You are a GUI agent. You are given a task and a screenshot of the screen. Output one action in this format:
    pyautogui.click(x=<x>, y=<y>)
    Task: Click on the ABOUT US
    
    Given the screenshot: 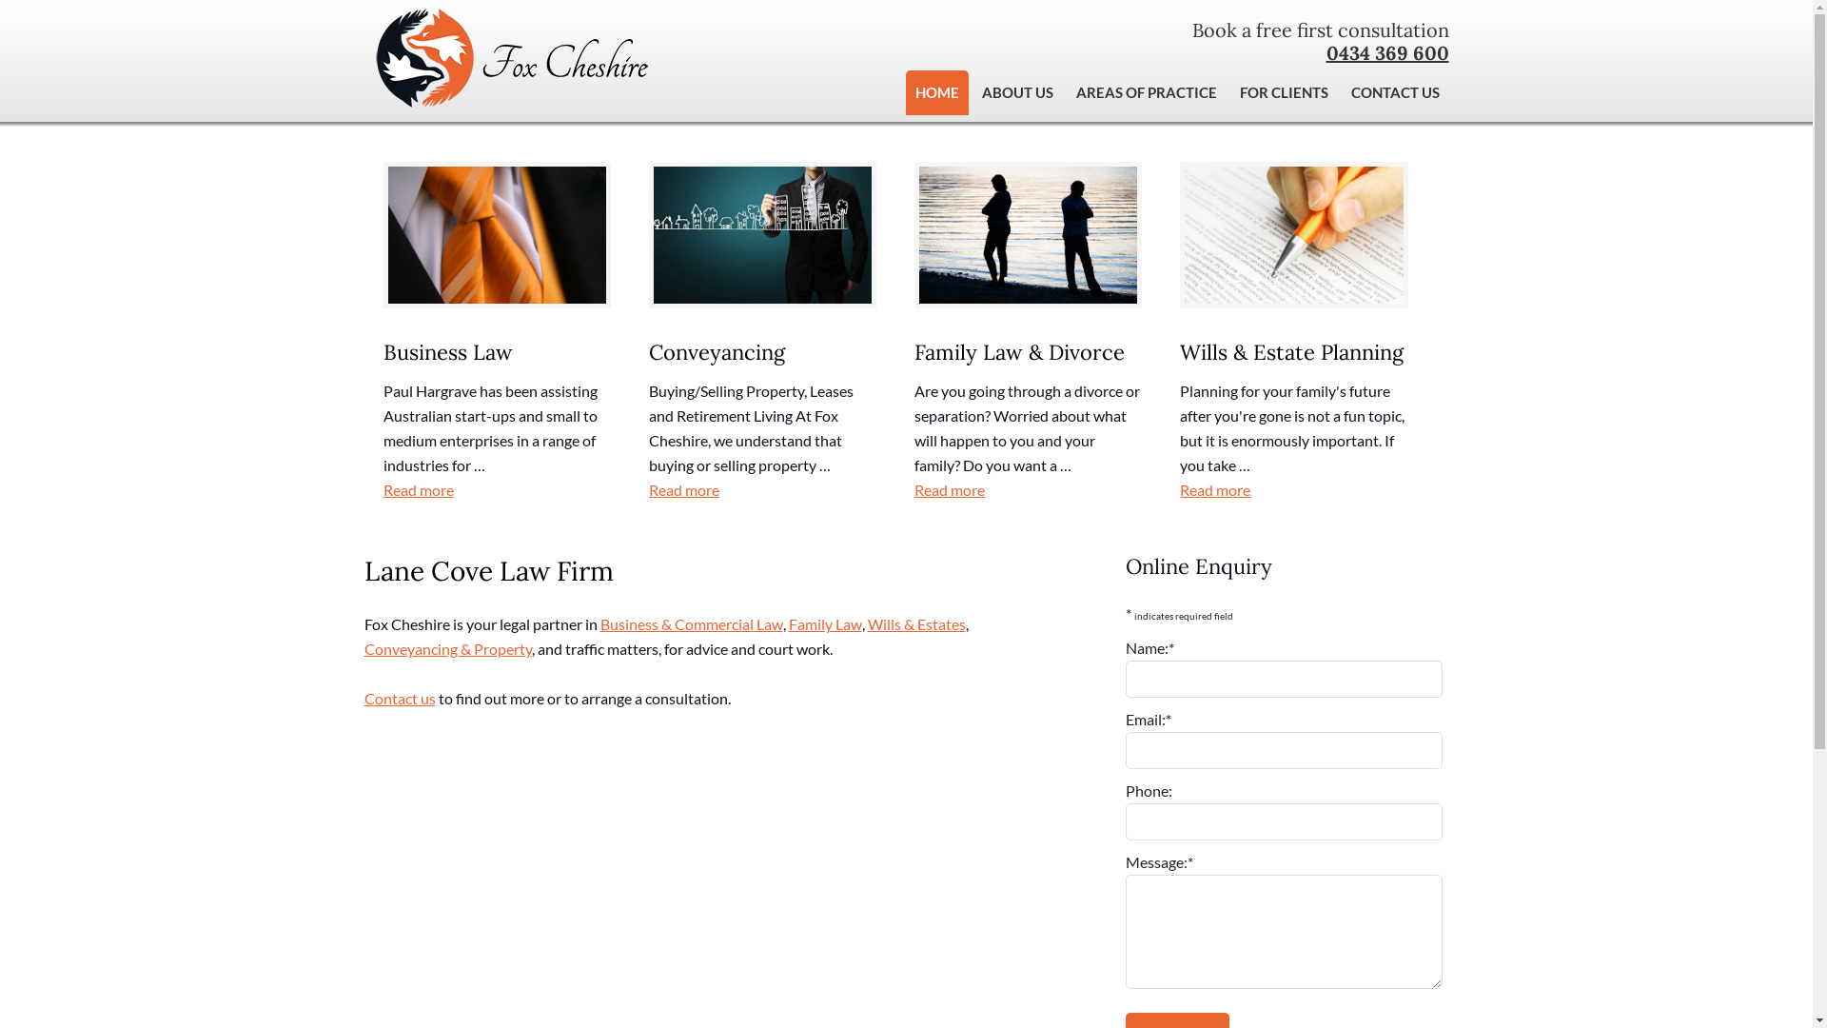 What is the action you would take?
    pyautogui.click(x=1018, y=93)
    